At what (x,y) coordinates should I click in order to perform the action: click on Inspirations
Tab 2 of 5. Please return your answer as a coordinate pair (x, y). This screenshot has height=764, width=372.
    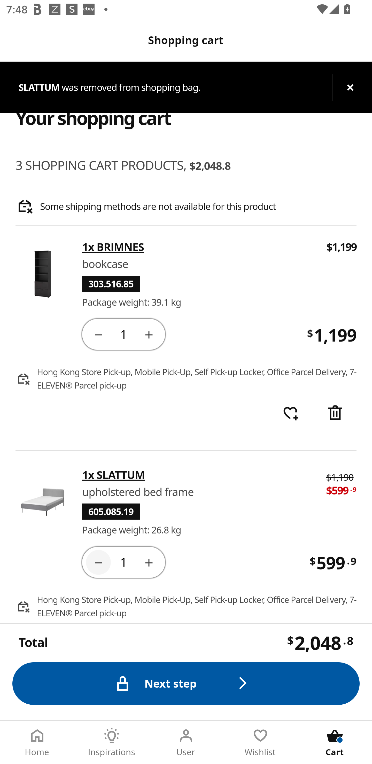
    Looking at the image, I should click on (112, 742).